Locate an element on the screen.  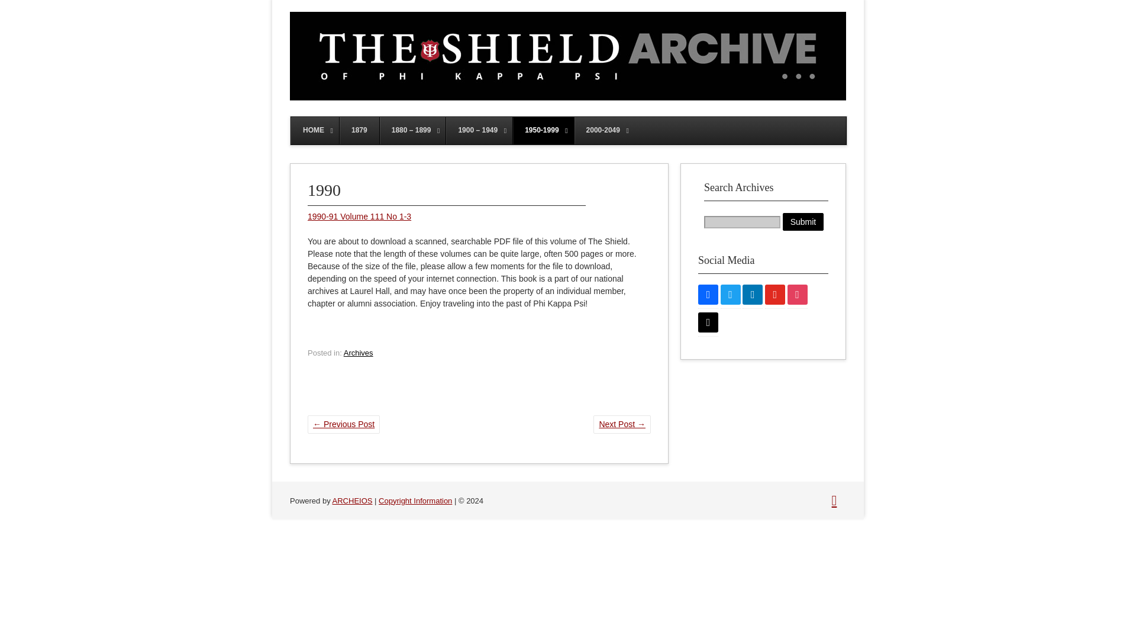
To Top is located at coordinates (834, 500).